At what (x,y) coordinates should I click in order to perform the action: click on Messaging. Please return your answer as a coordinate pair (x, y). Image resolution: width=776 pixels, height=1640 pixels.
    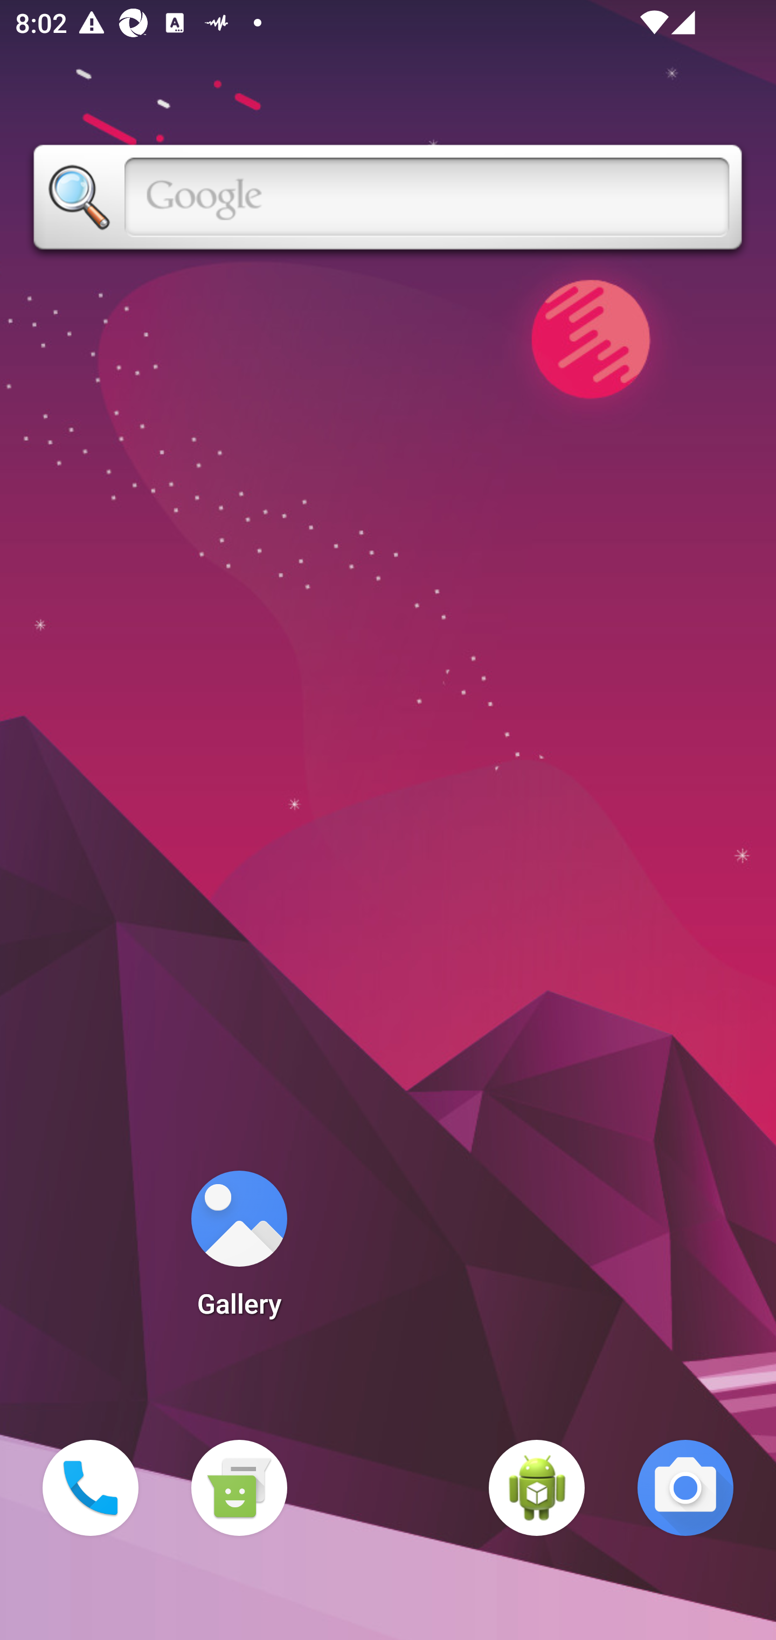
    Looking at the image, I should click on (239, 1488).